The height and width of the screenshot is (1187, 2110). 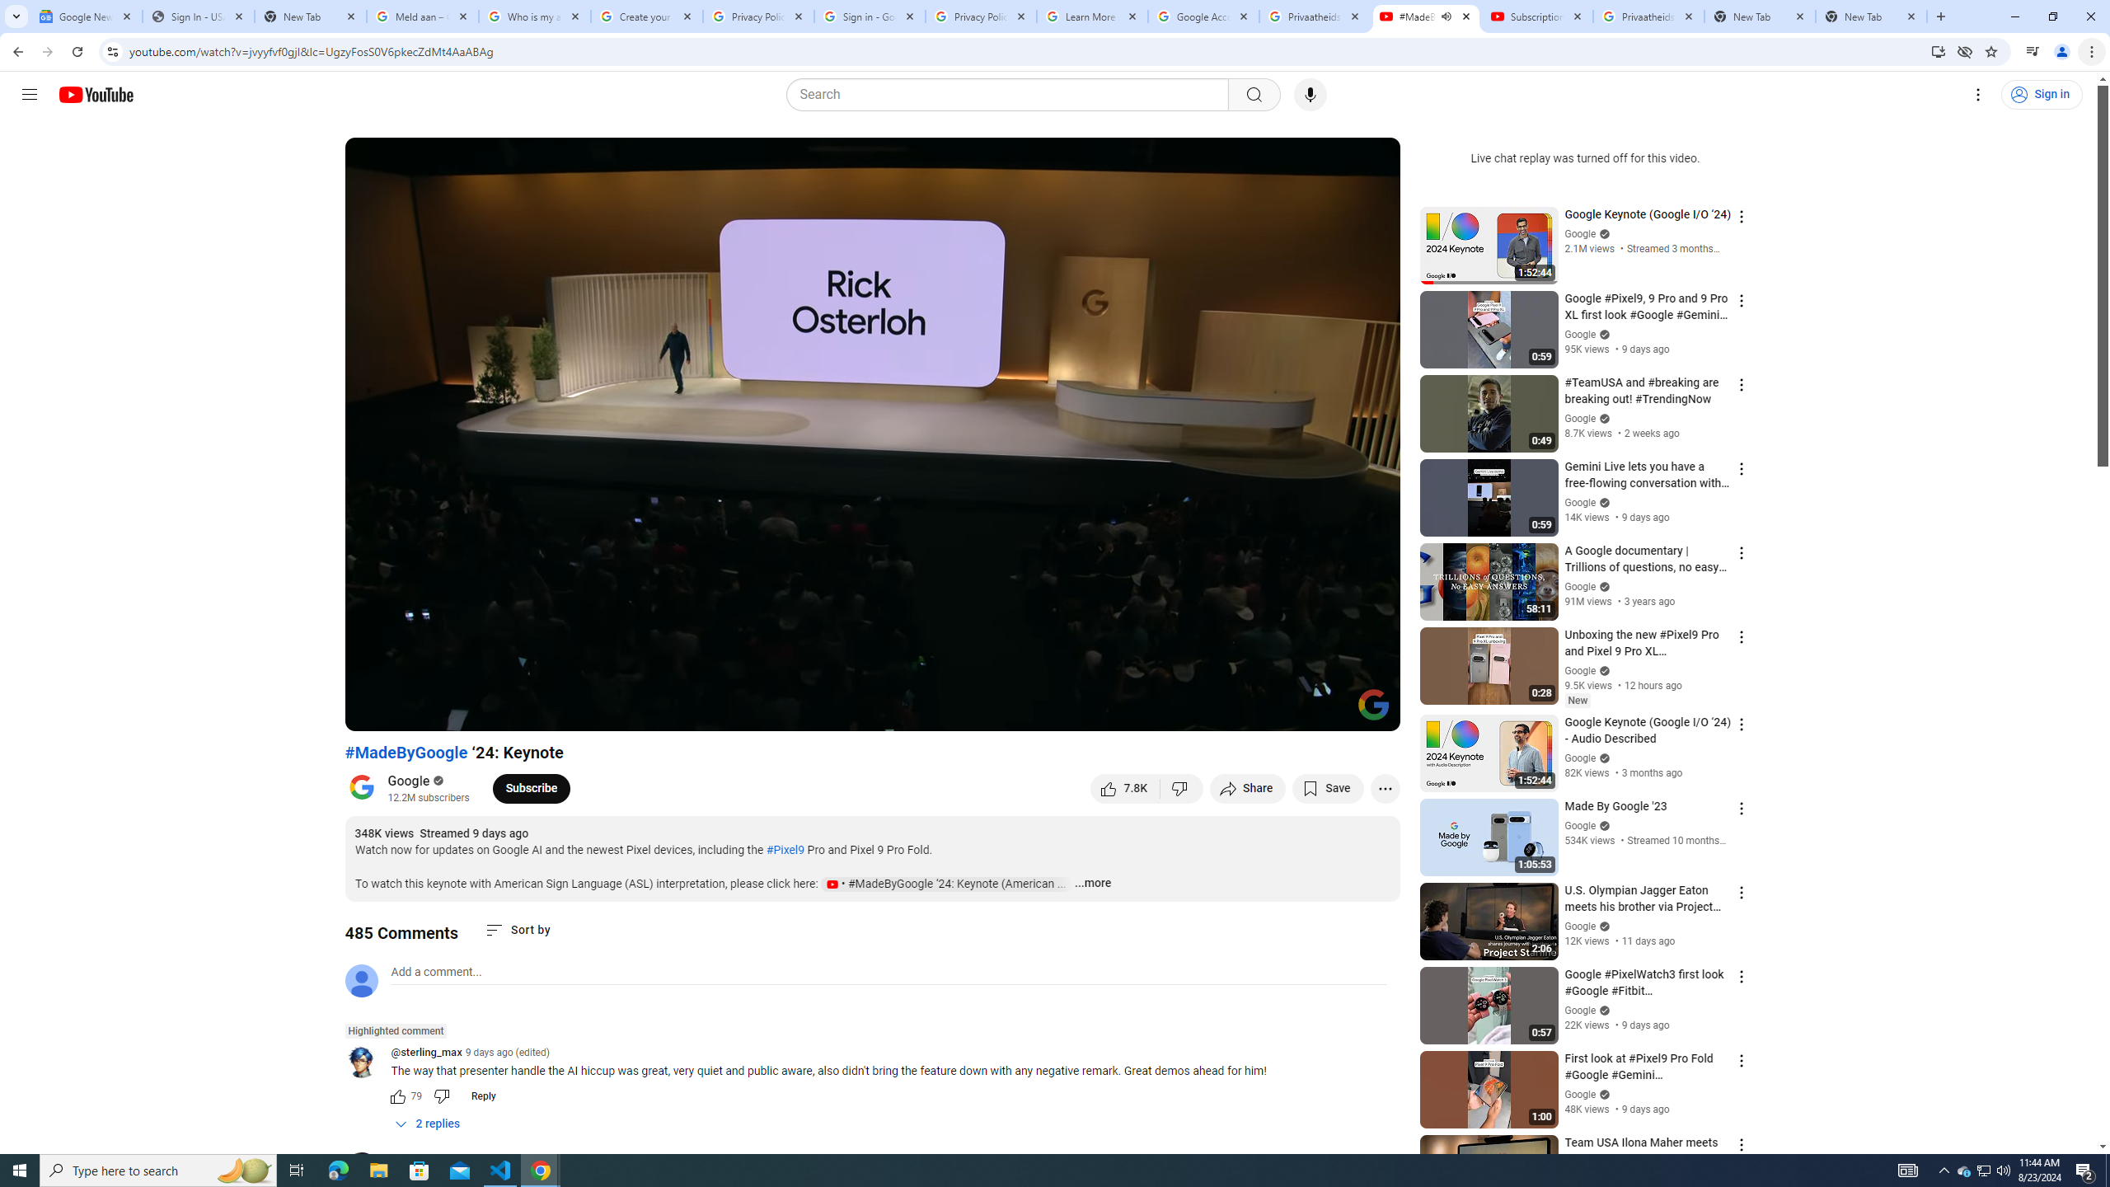 I want to click on 9 days ago (edited), so click(x=508, y=1052).